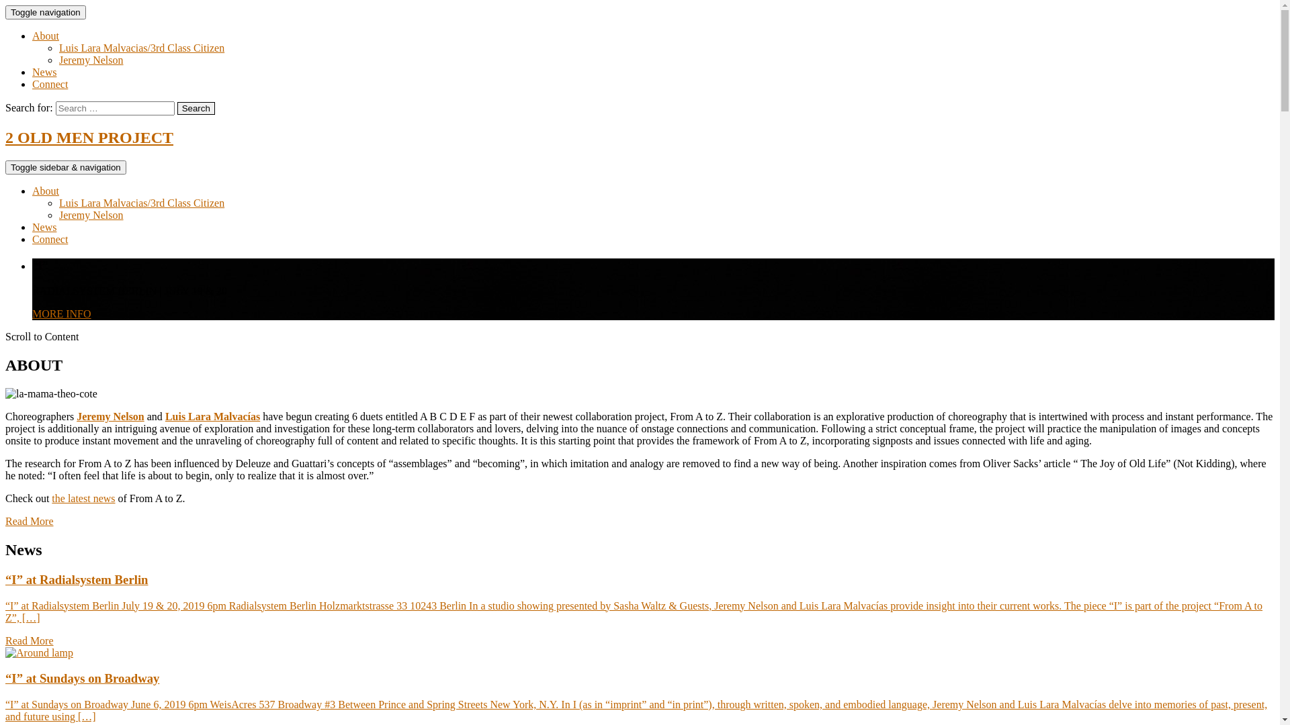 This screenshot has height=725, width=1290. Describe the element at coordinates (50, 239) in the screenshot. I see `Connect` at that location.